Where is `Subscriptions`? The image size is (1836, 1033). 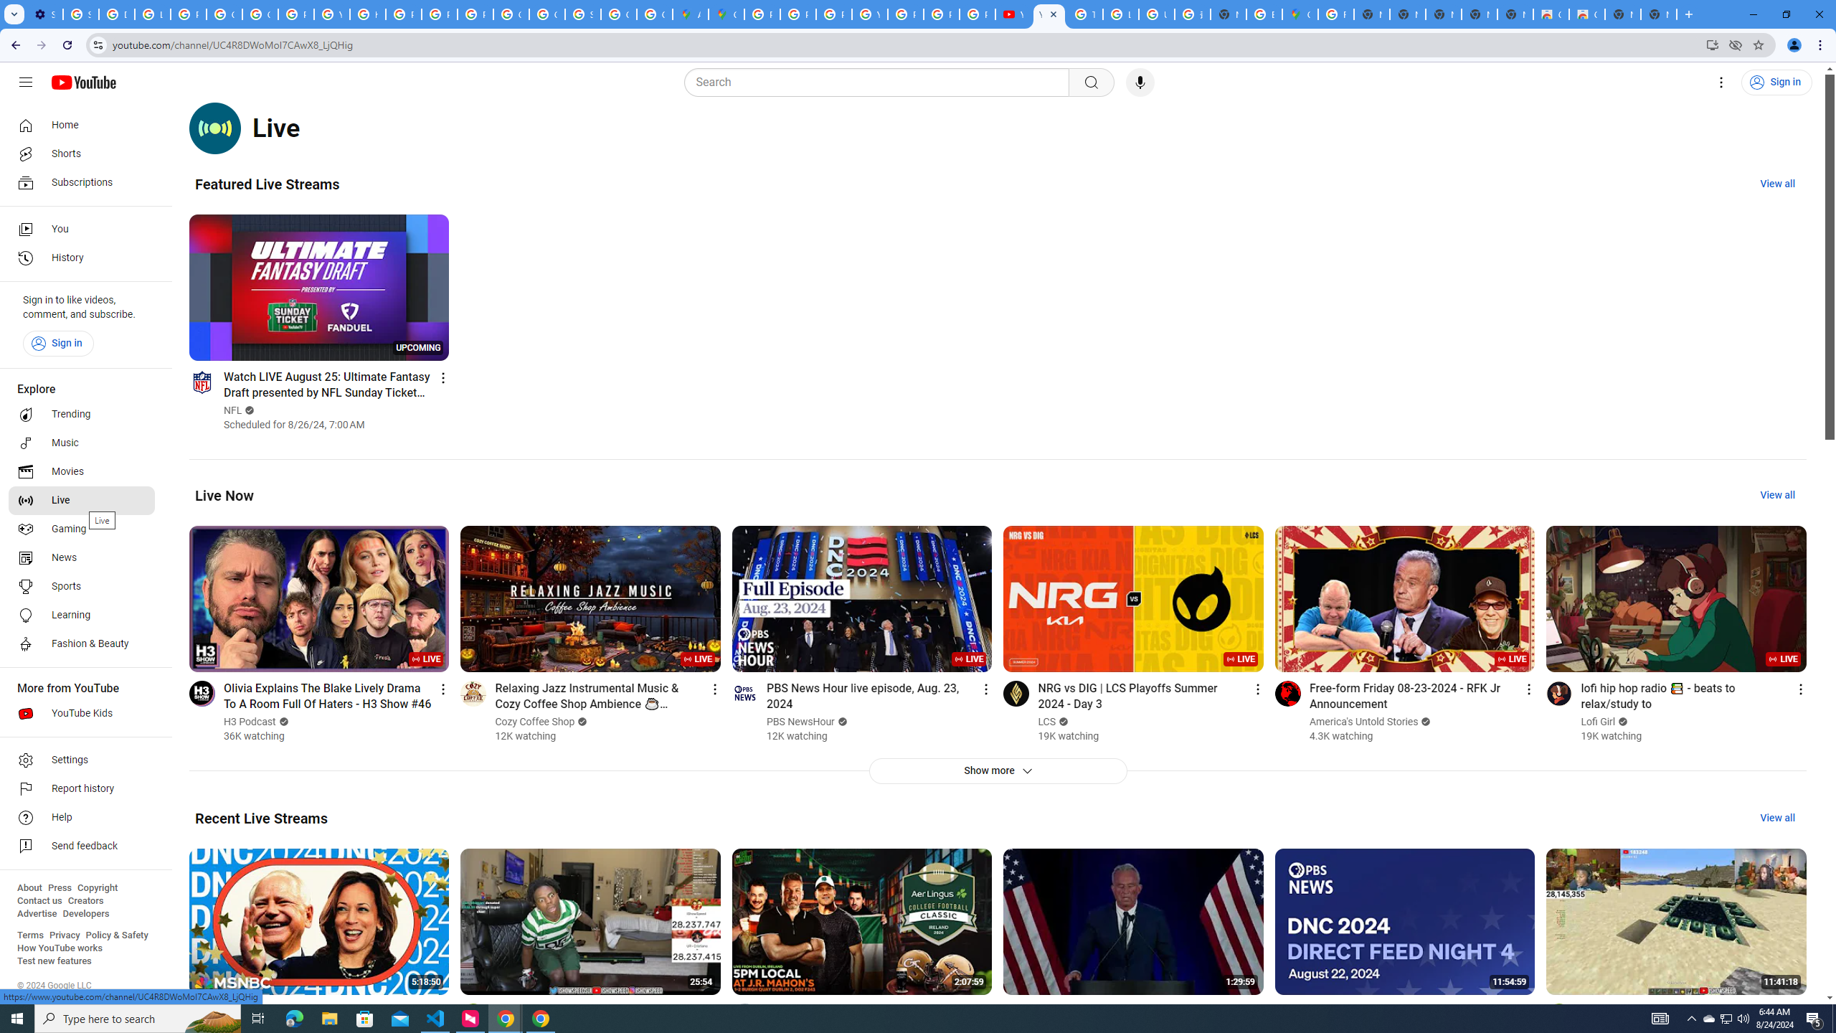 Subscriptions is located at coordinates (82, 182).